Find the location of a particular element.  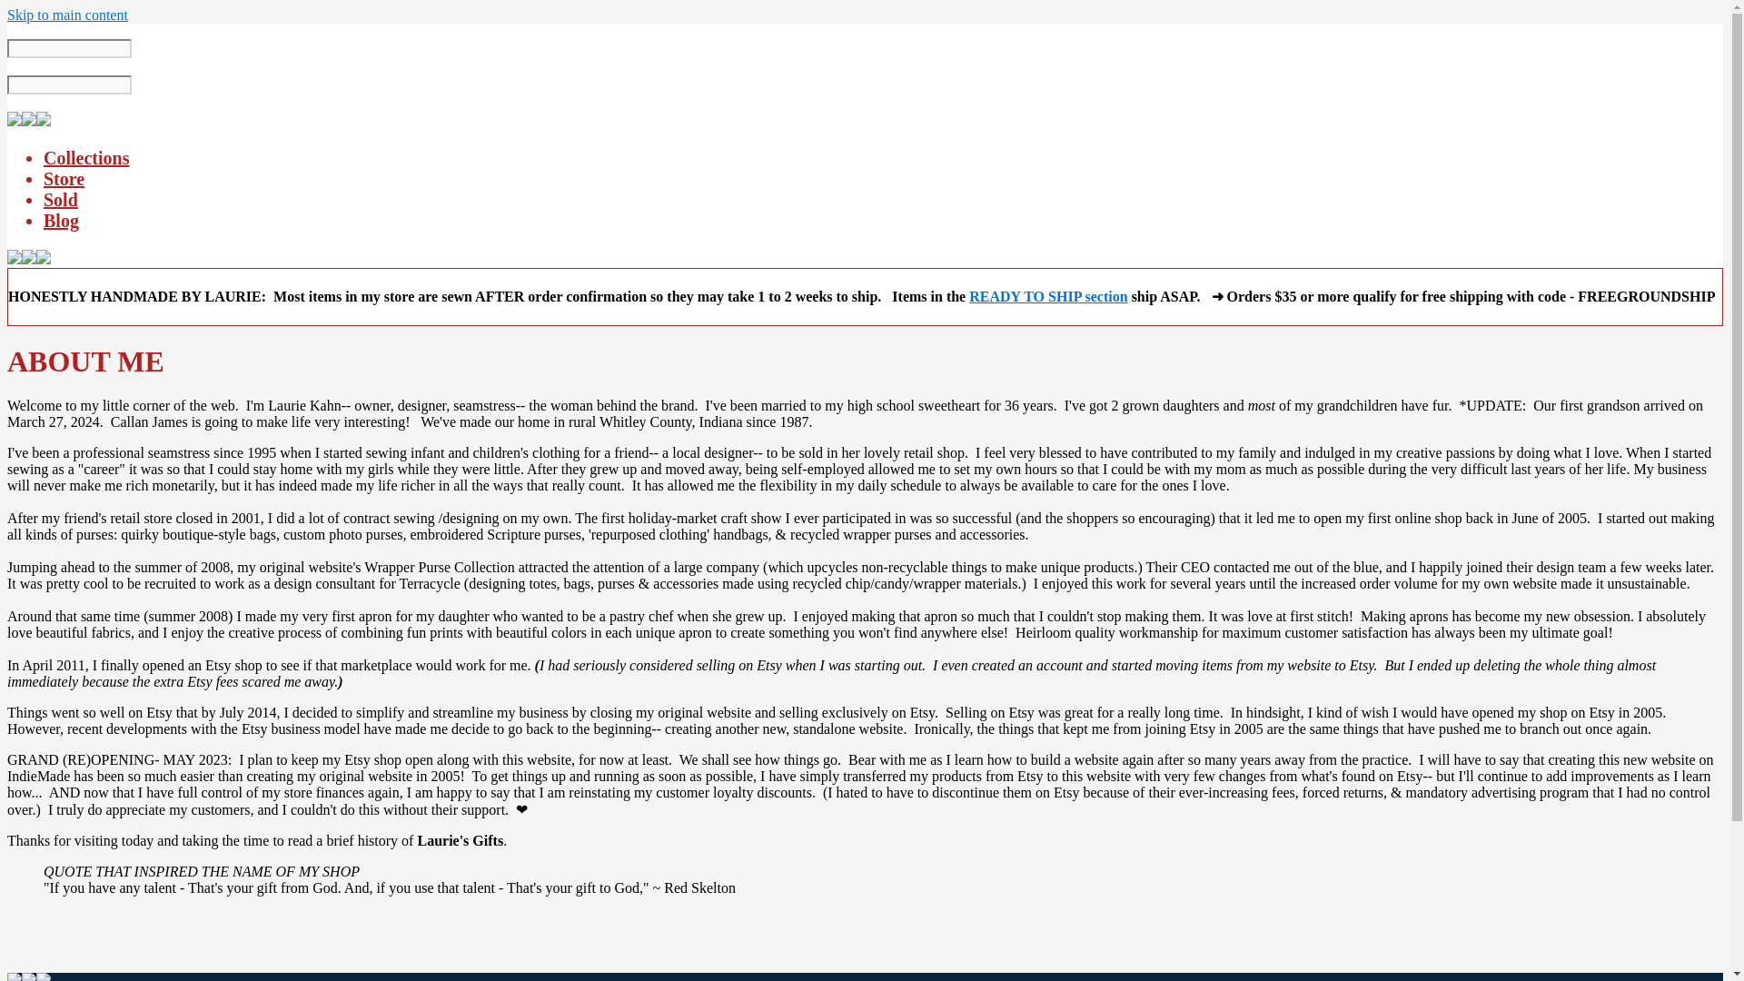

Enter the terms you wish to search for. is located at coordinates (69, 48).